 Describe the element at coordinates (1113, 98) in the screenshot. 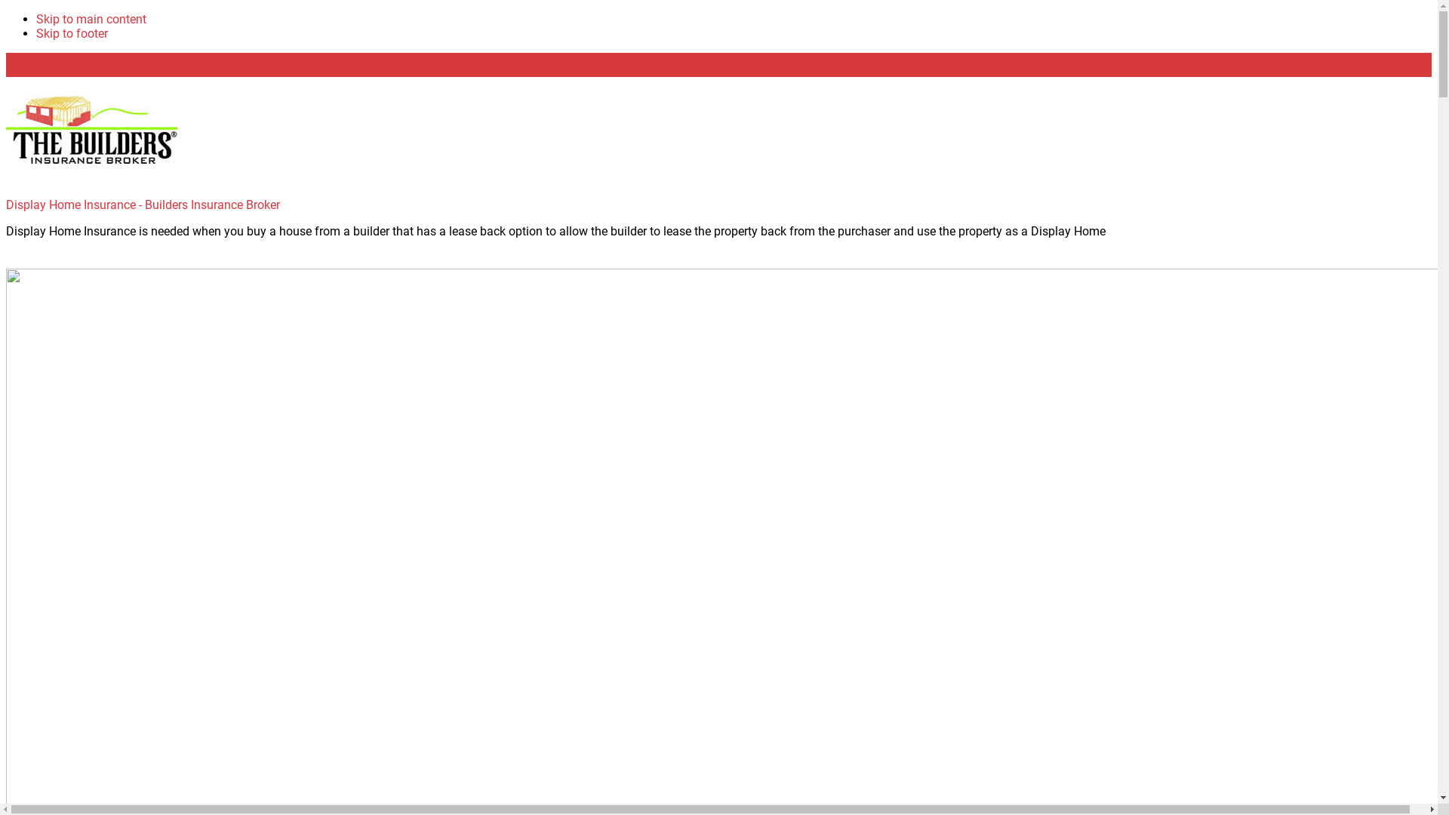

I see `1300 769 455` at that location.